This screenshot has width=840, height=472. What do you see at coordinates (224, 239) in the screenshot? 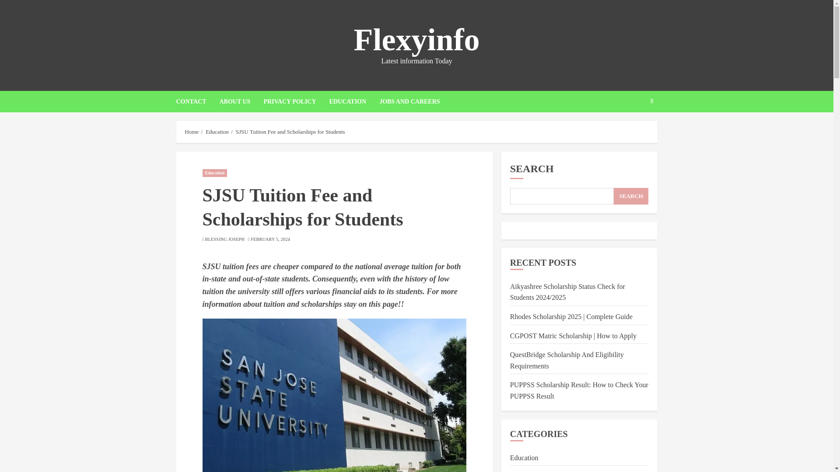
I see `BLESSING JOSEPH` at bounding box center [224, 239].